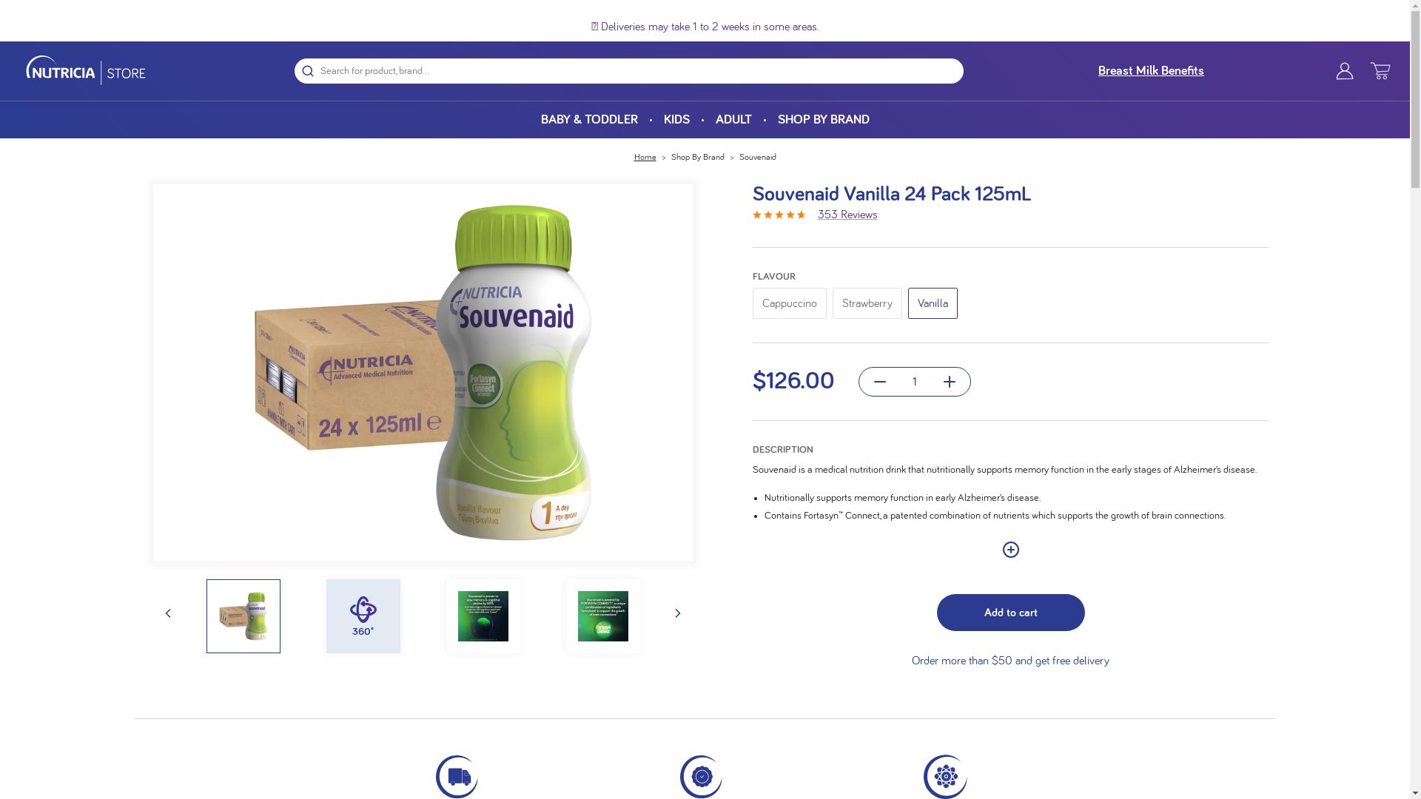 This screenshot has height=799, width=1421. Describe the element at coordinates (792, 300) in the screenshot. I see `Cappuccino` at that location.